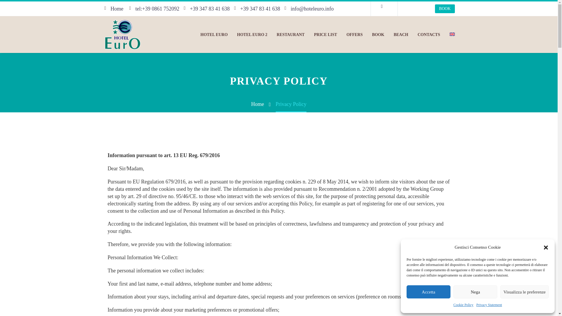 This screenshot has width=562, height=316. I want to click on Accetta, so click(429, 292).